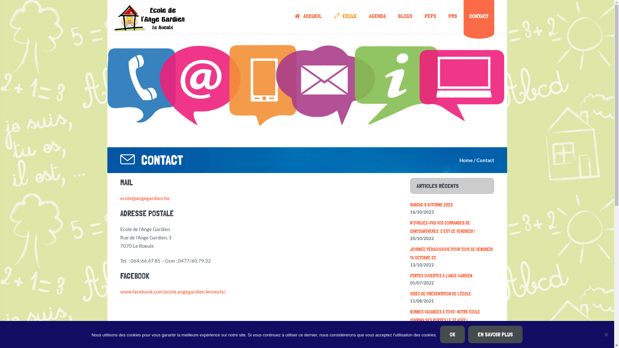 The height and width of the screenshot is (348, 619). What do you see at coordinates (378, 16) in the screenshot?
I see `AGENDA` at bounding box center [378, 16].